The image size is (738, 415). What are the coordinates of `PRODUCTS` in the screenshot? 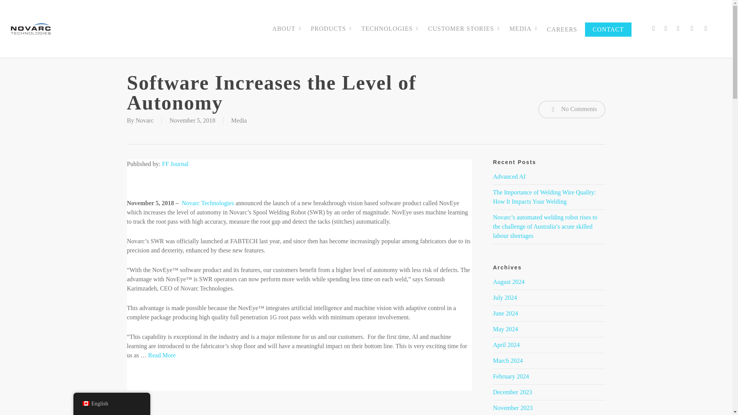 It's located at (332, 28).